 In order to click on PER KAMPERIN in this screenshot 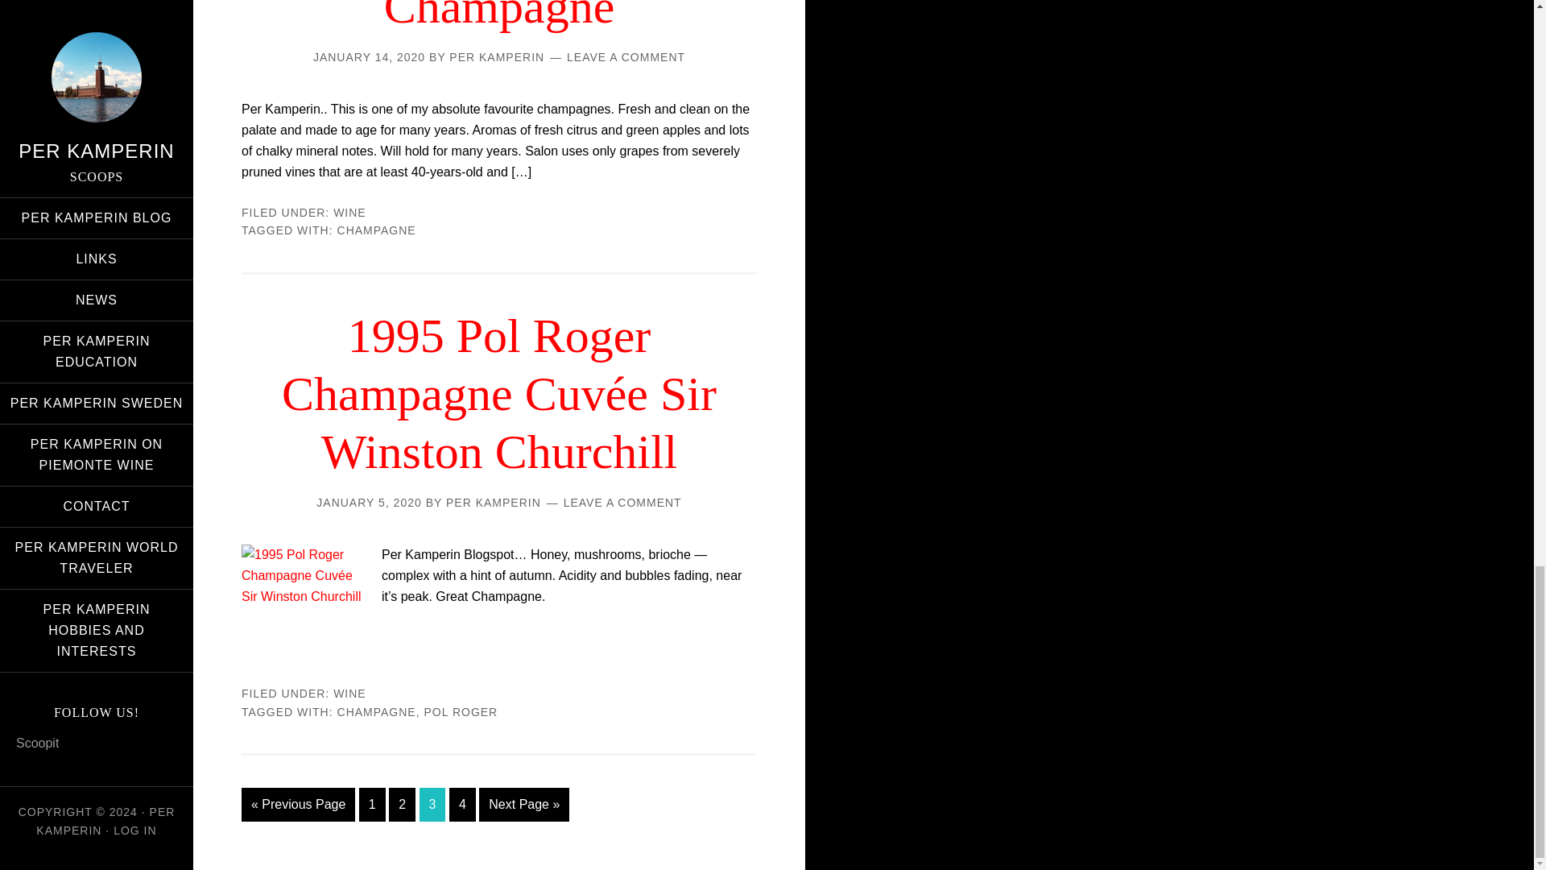, I will do `click(496, 56)`.